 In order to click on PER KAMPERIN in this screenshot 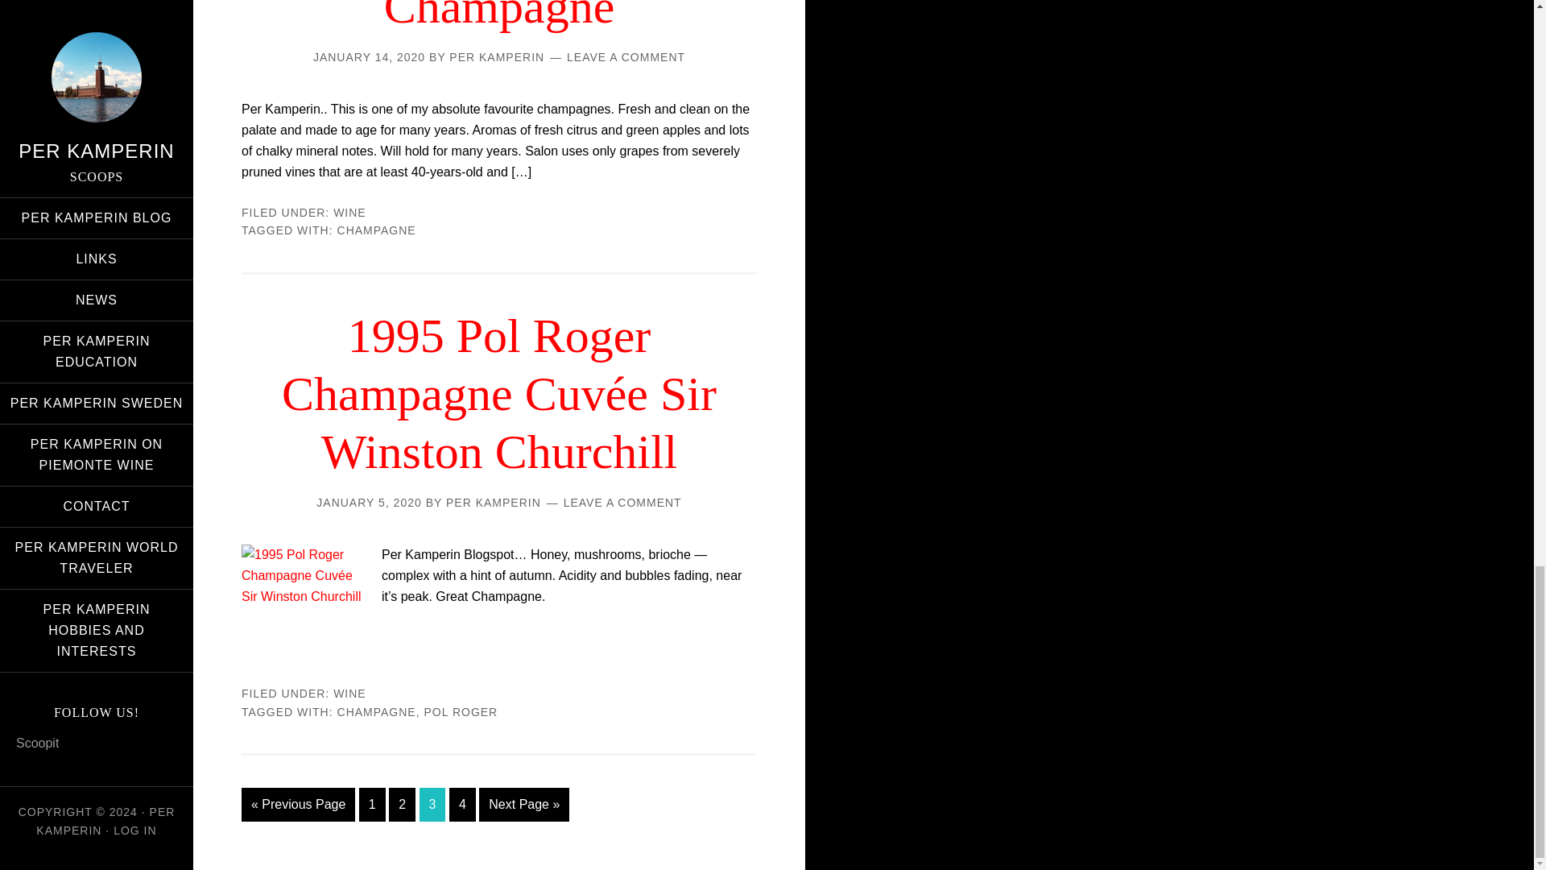, I will do `click(496, 56)`.